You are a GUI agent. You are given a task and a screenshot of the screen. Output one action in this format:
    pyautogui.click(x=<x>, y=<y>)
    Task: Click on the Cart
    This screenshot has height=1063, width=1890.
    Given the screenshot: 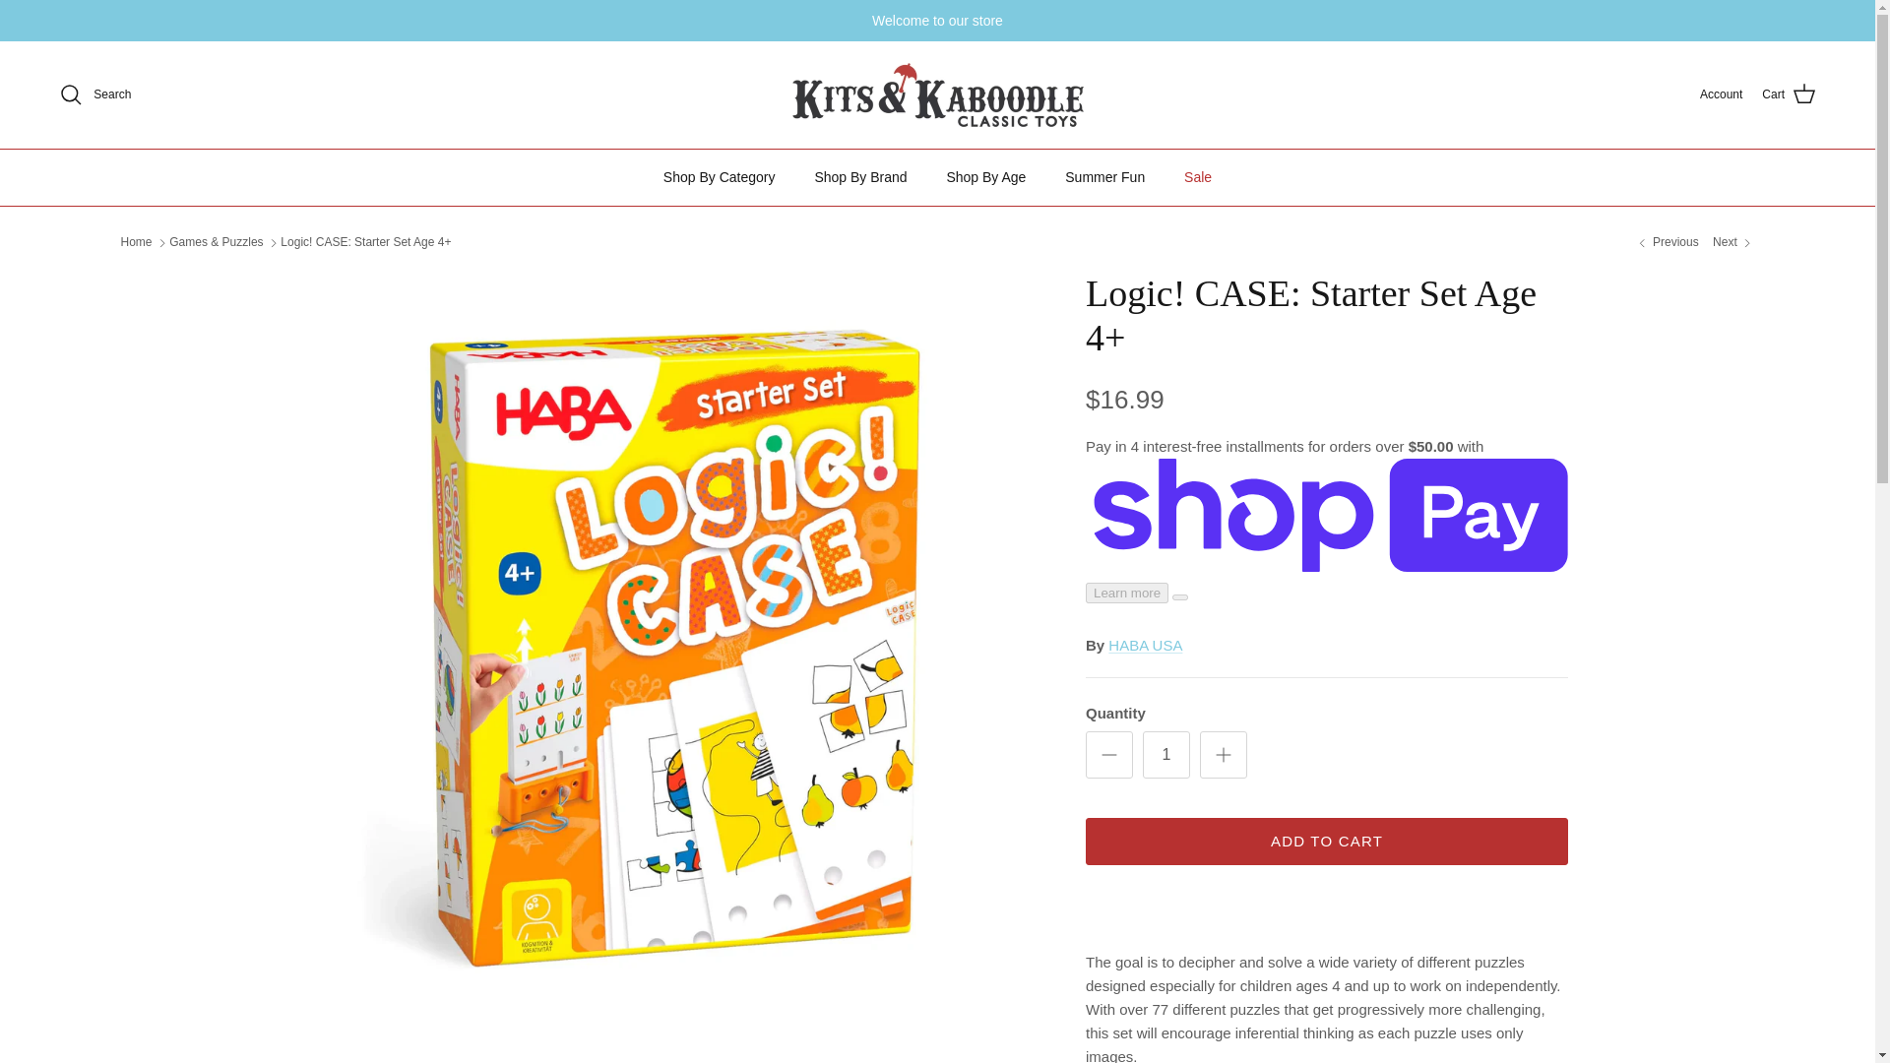 What is the action you would take?
    pyautogui.click(x=1789, y=94)
    